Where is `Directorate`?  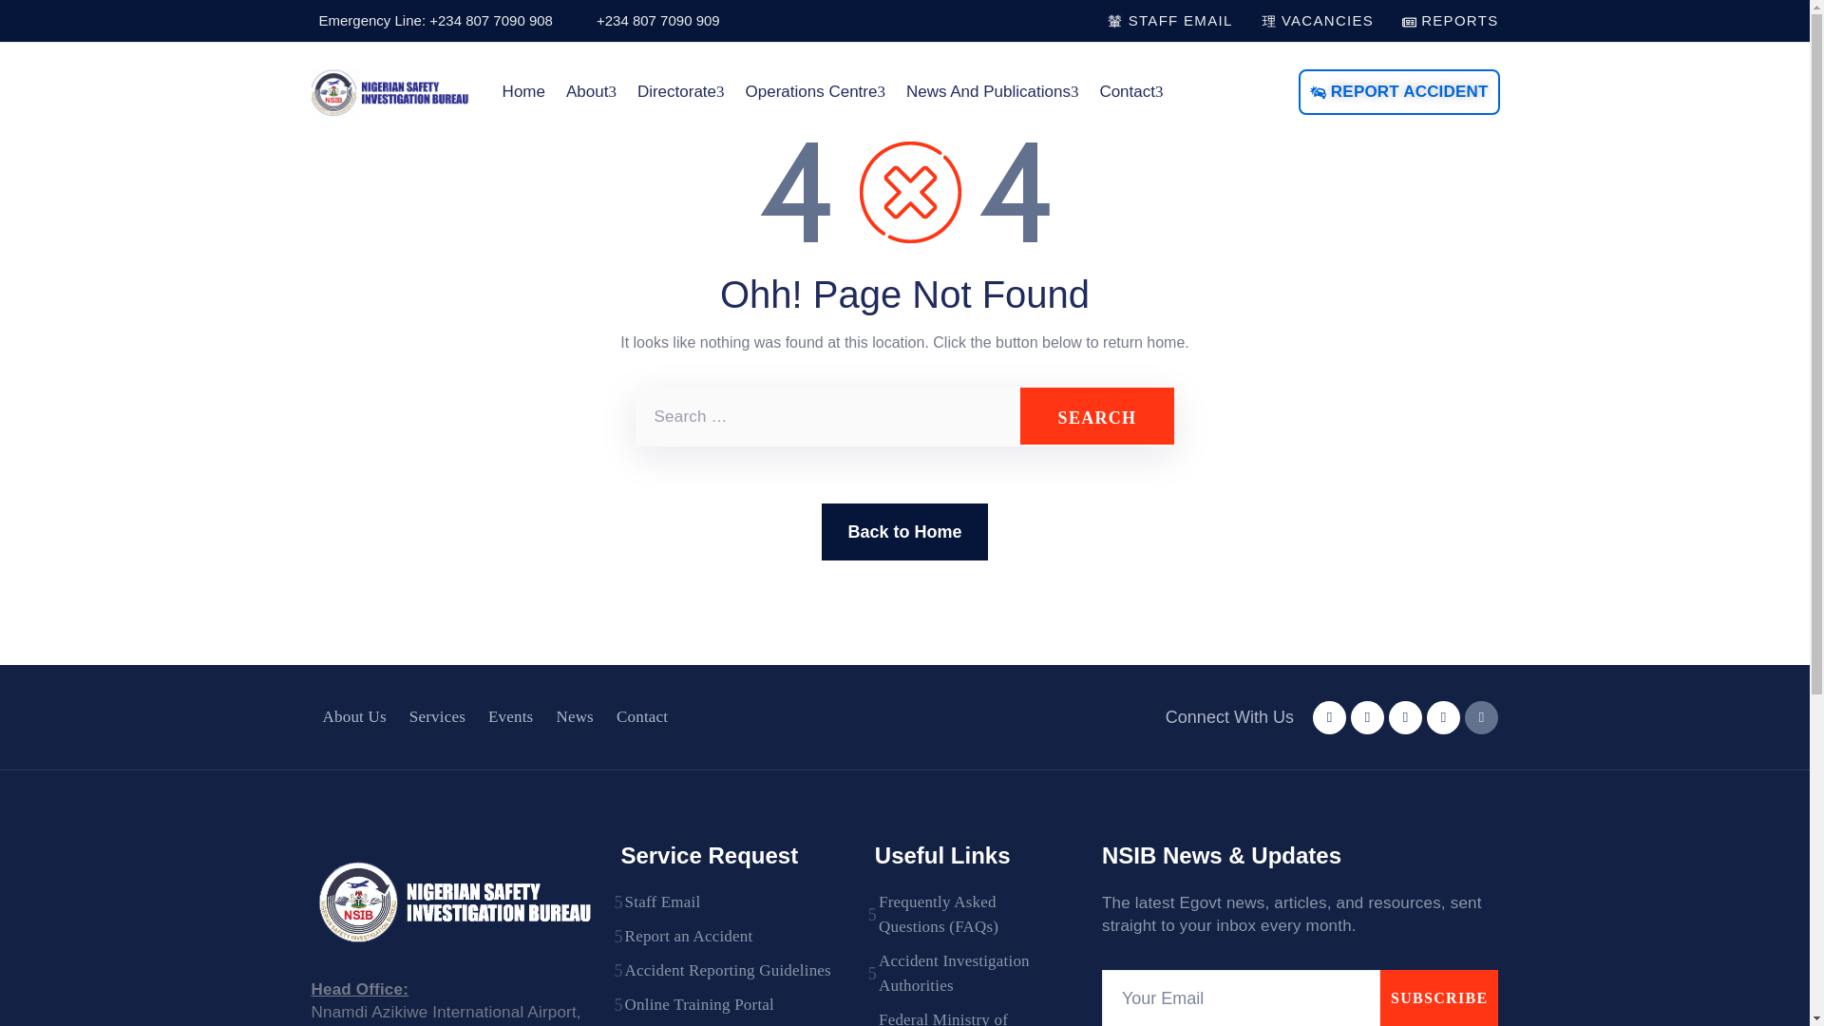 Directorate is located at coordinates (680, 92).